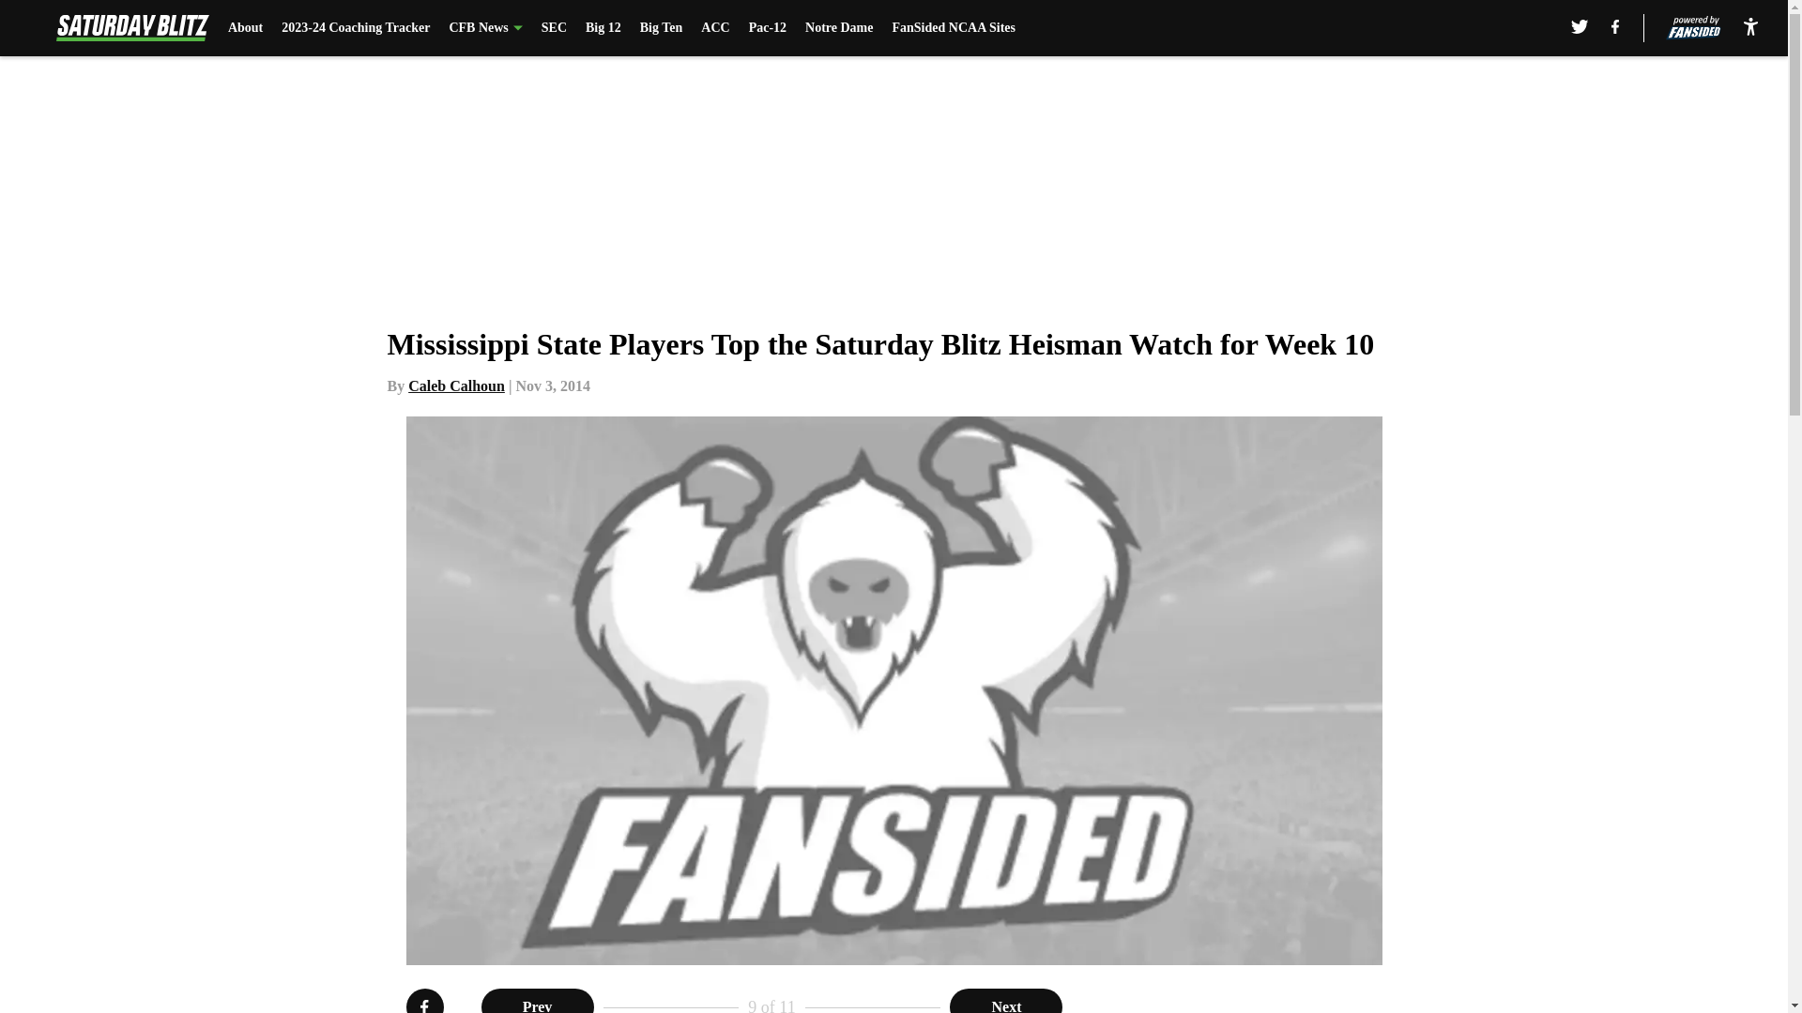 The image size is (1802, 1013). What do you see at coordinates (953, 28) in the screenshot?
I see `FanSided NCAA Sites` at bounding box center [953, 28].